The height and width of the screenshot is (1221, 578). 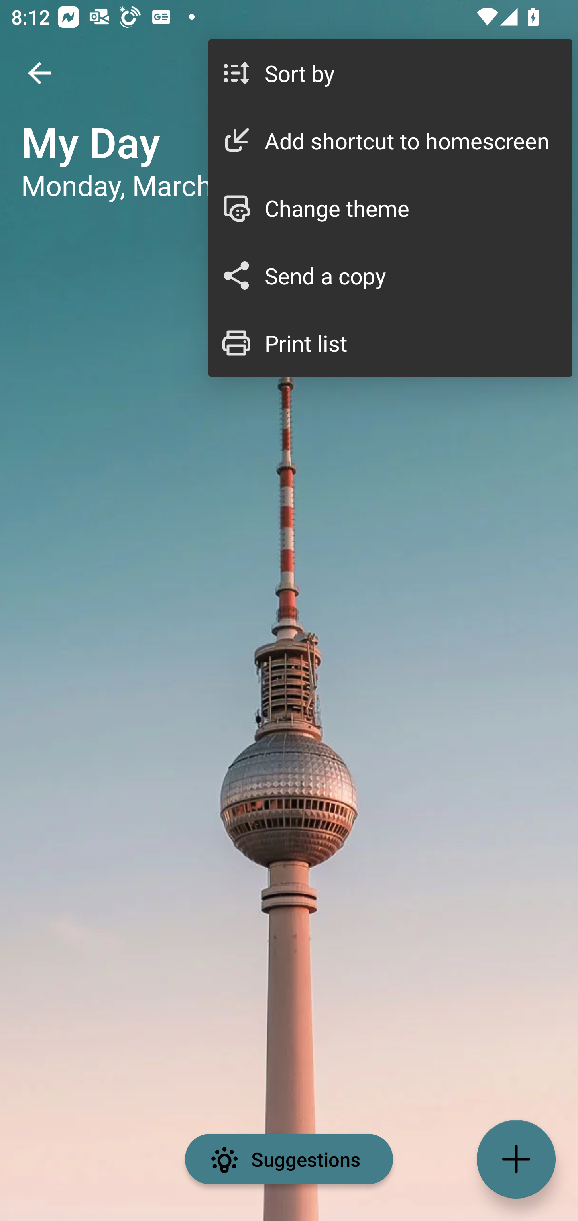 I want to click on Change theme3 in 5 Change theme, so click(x=390, y=208).